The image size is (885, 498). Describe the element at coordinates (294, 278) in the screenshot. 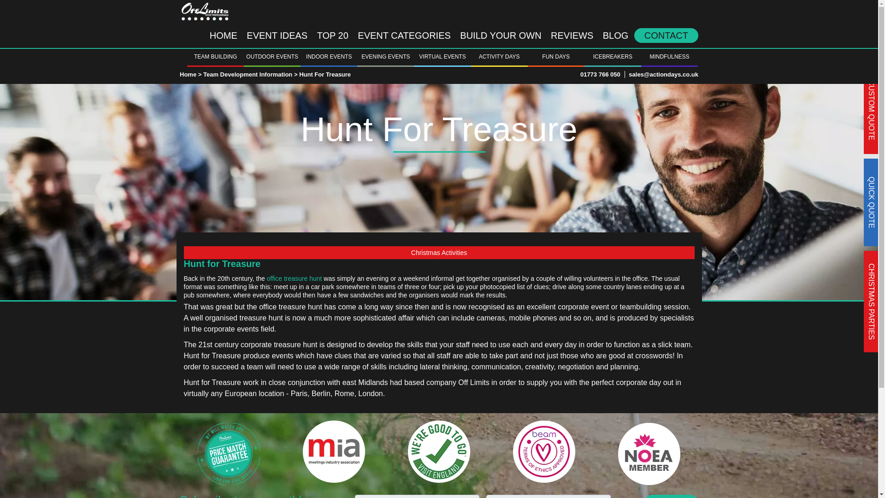

I see `office treasure hunt` at that location.